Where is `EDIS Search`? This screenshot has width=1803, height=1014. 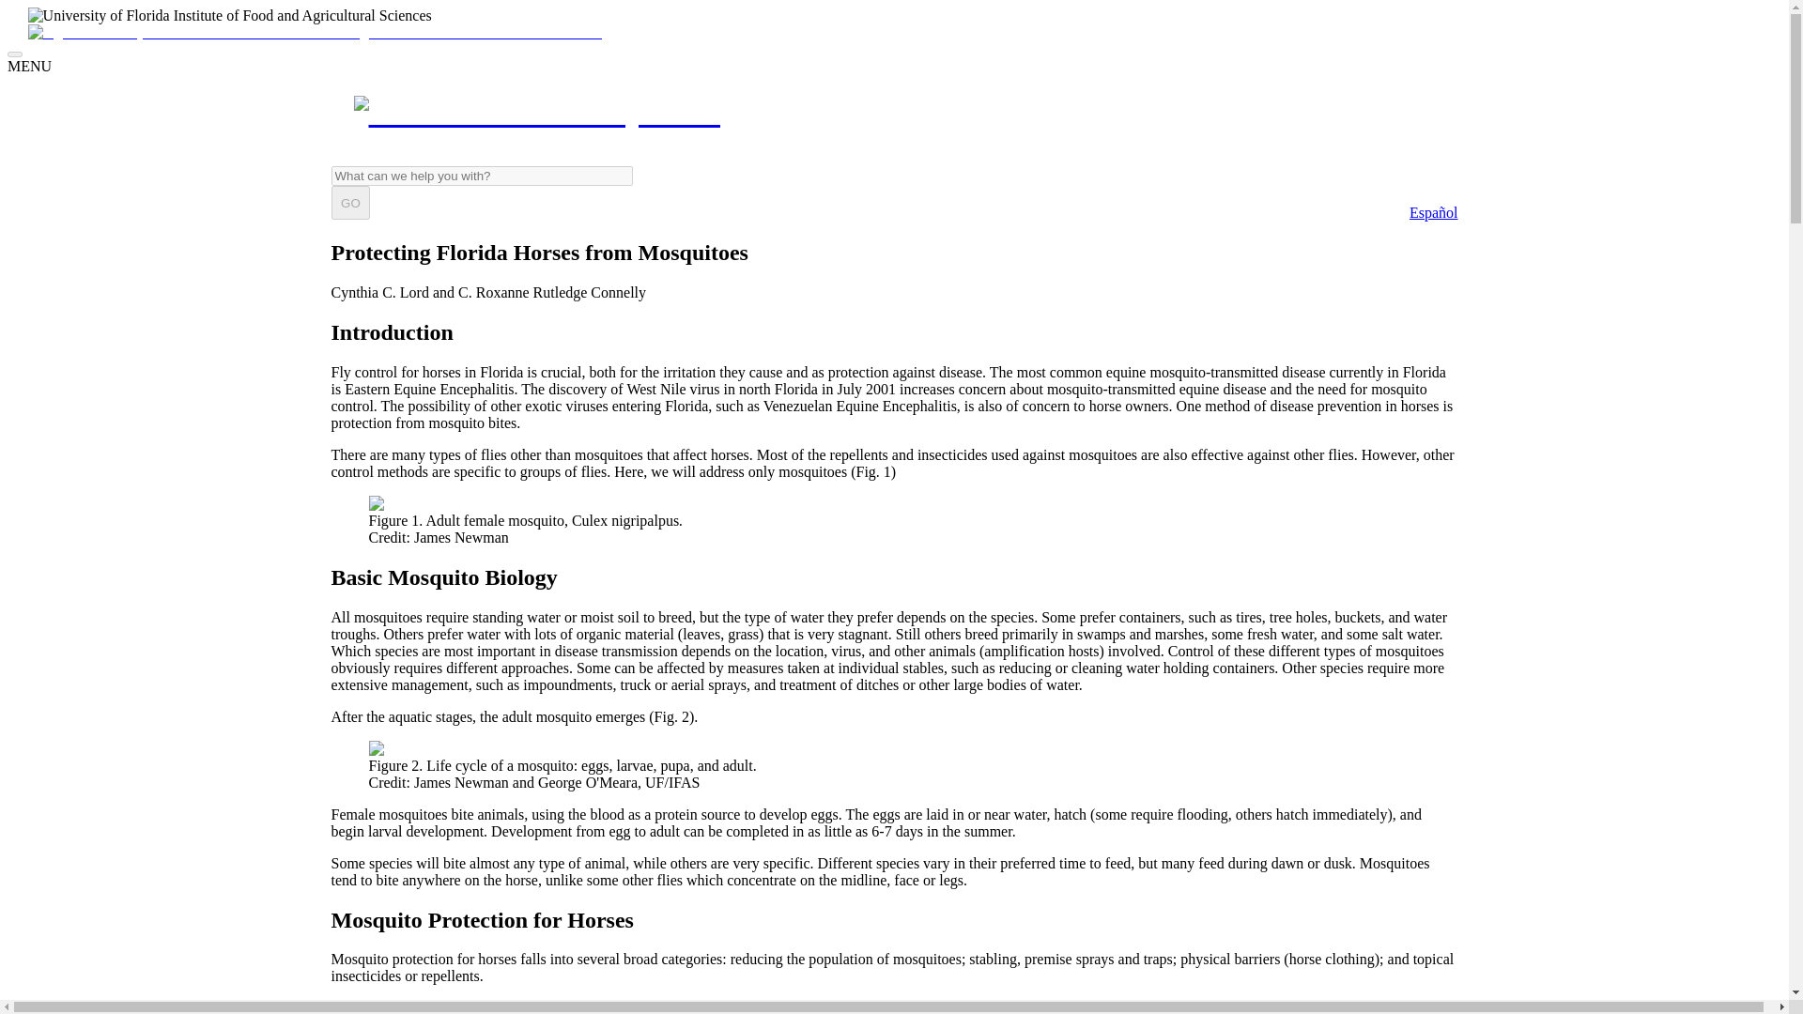 EDIS Search is located at coordinates (481, 176).